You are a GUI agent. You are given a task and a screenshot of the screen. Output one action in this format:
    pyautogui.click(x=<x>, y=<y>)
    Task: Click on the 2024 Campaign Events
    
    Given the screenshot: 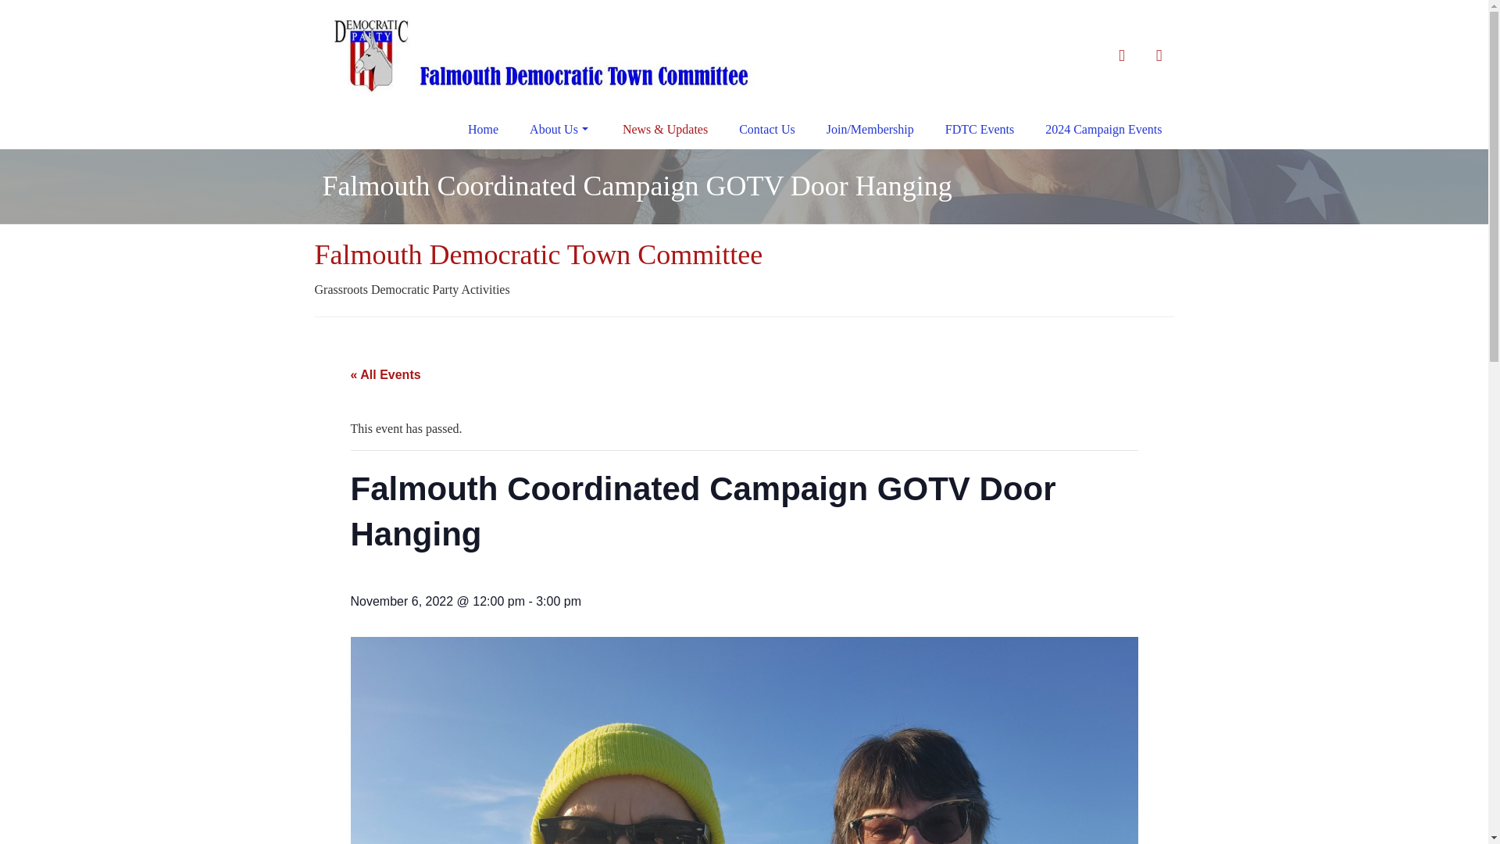 What is the action you would take?
    pyautogui.click(x=1103, y=130)
    